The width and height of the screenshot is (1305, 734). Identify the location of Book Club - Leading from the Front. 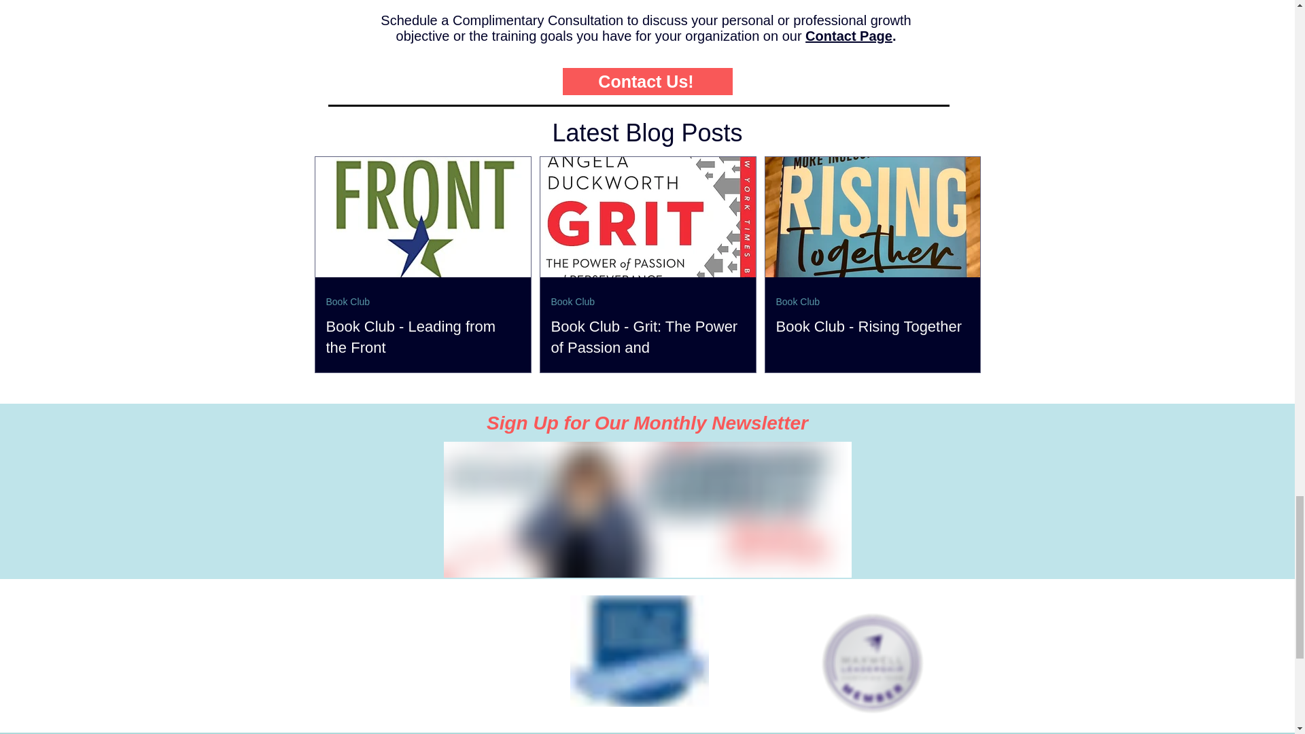
(423, 337).